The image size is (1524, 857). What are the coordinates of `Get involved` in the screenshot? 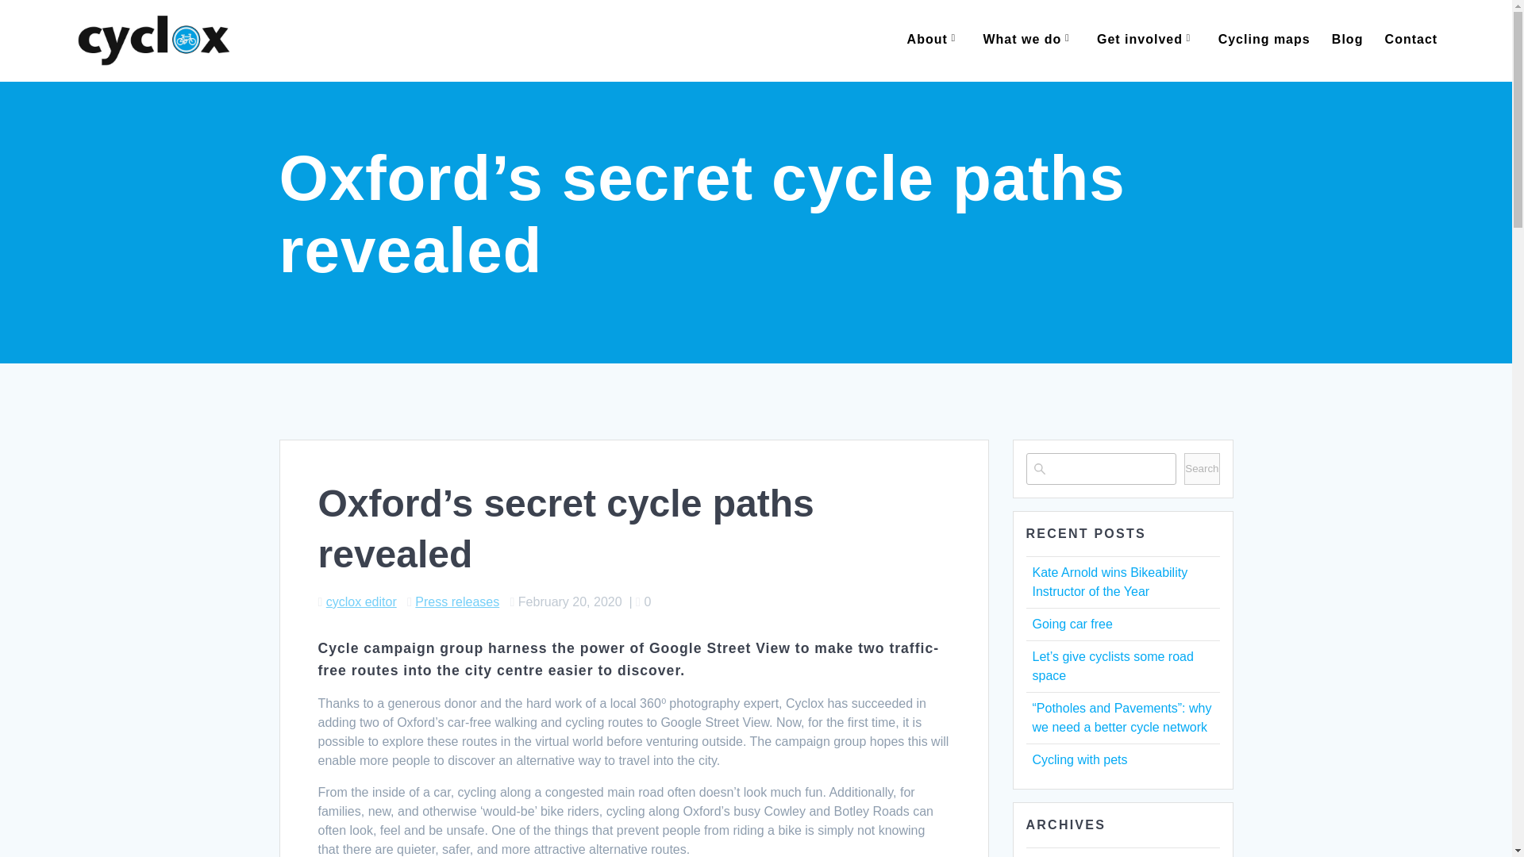 It's located at (1146, 40).